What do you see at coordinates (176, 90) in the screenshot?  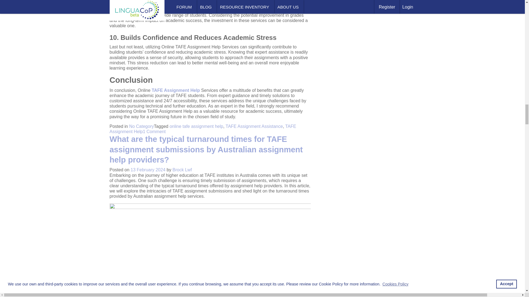 I see `TAFE Assignment Help` at bounding box center [176, 90].